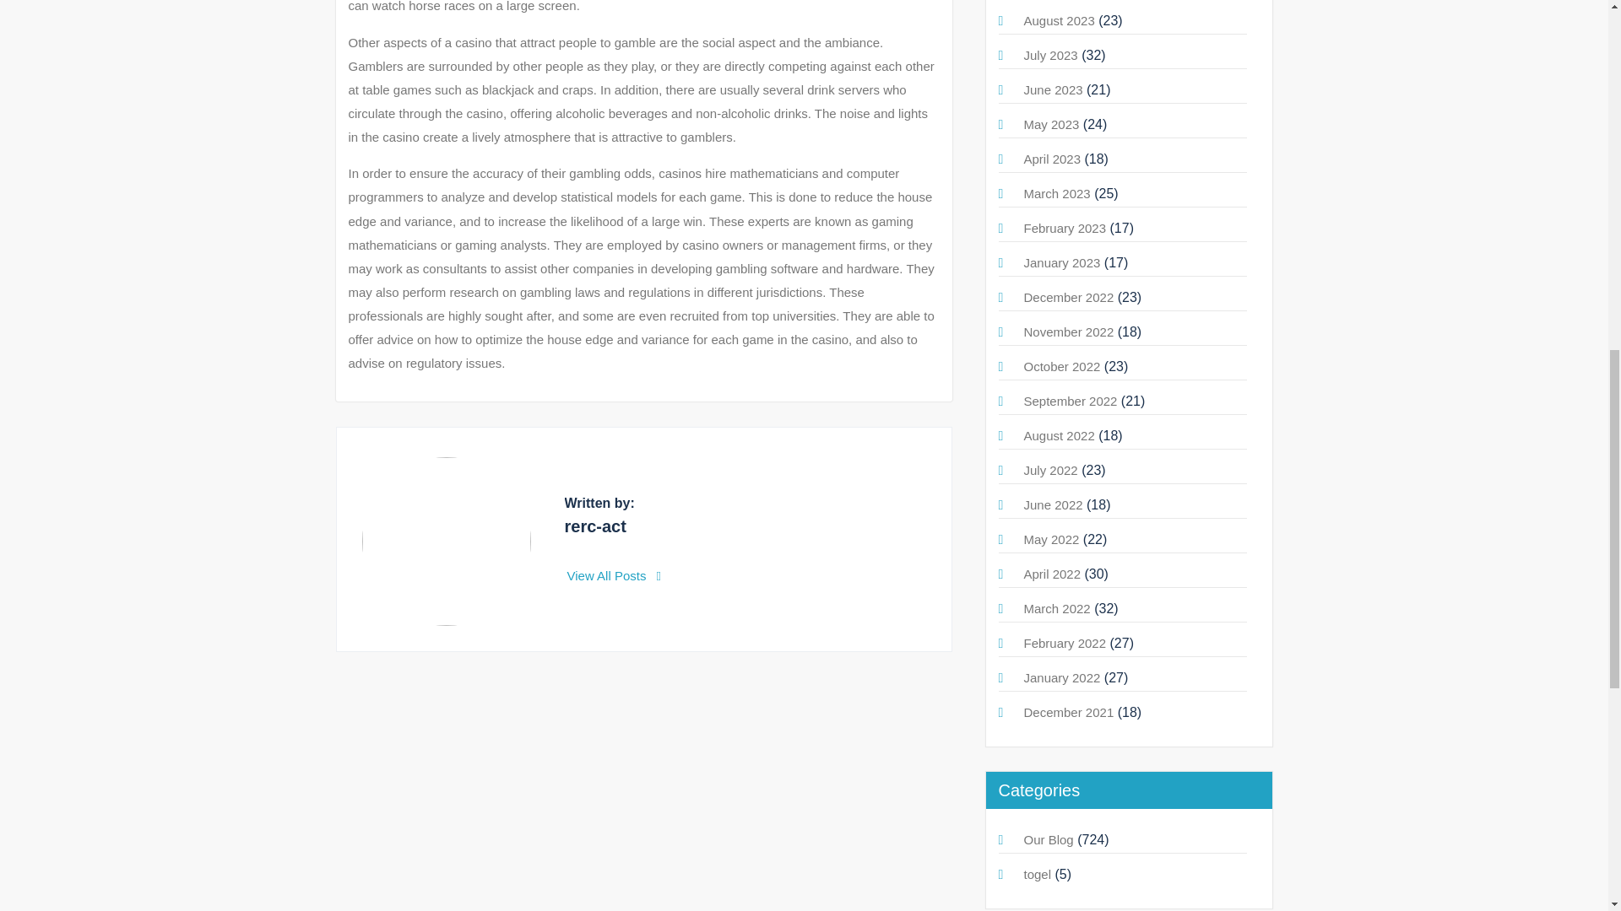 The image size is (1621, 911). Describe the element at coordinates (1052, 89) in the screenshot. I see `June 2023` at that location.